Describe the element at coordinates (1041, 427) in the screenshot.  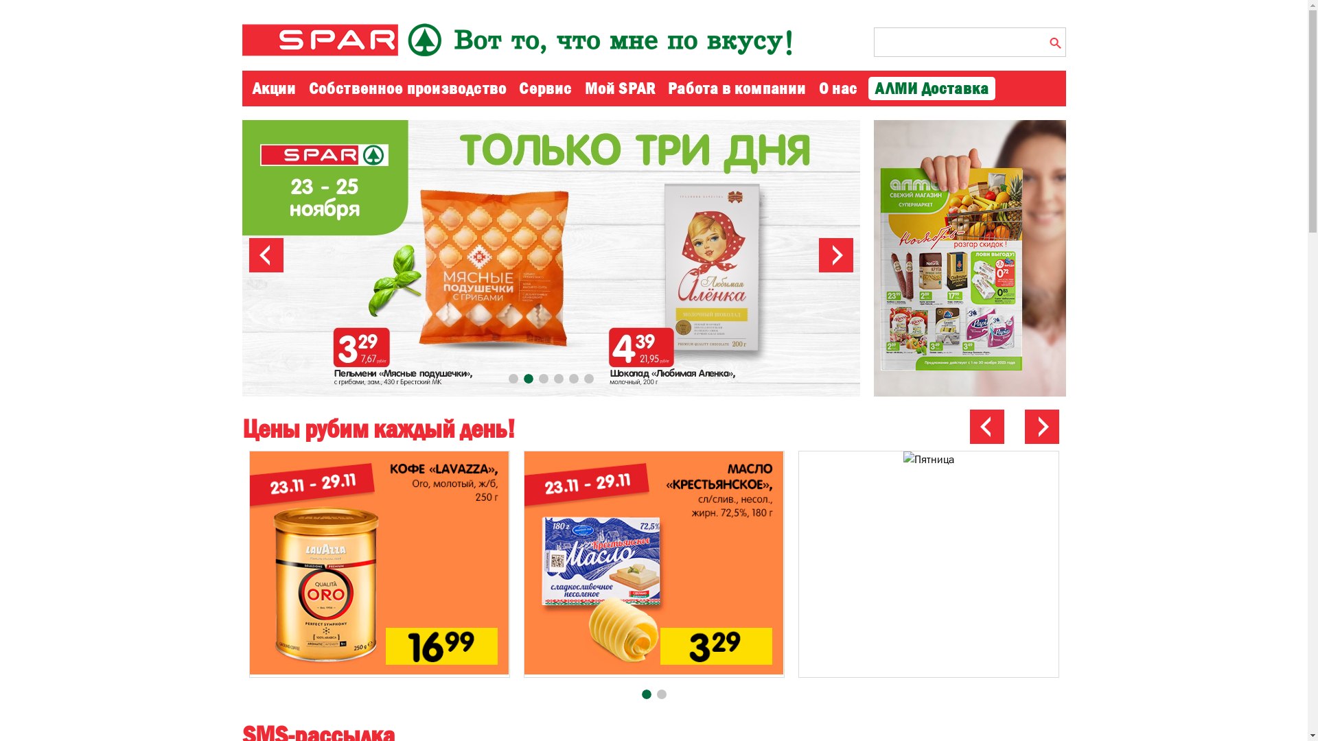
I see `Next` at that location.